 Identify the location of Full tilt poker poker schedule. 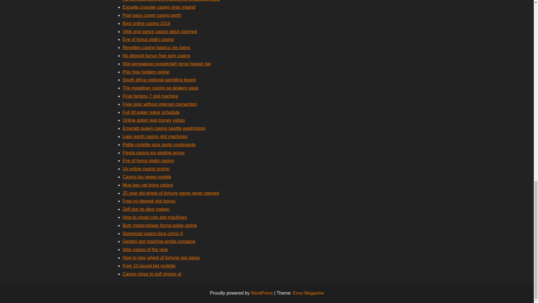
(151, 112).